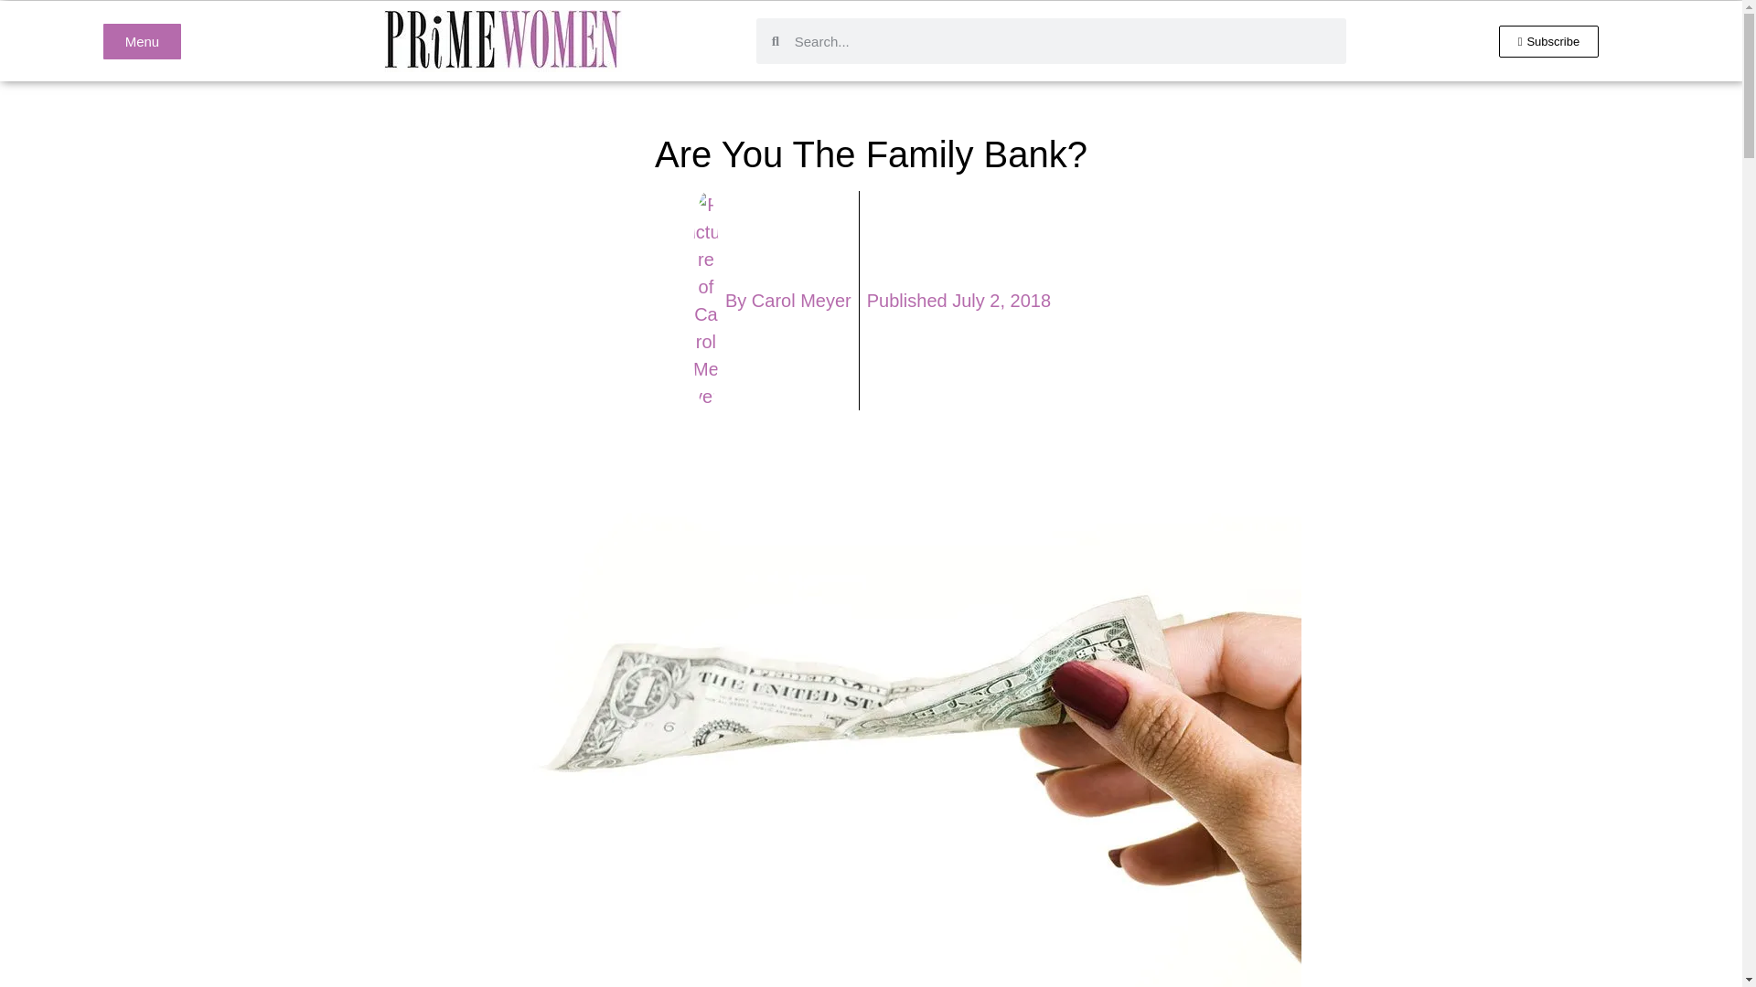 The width and height of the screenshot is (1756, 987). I want to click on Menu, so click(143, 40).